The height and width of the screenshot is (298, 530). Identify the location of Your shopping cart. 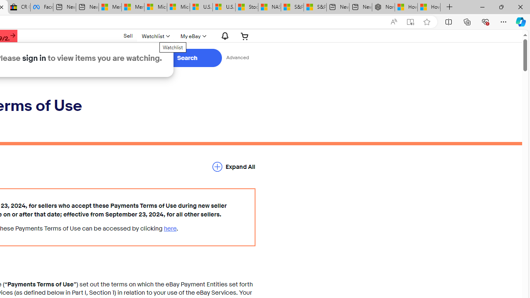
(245, 36).